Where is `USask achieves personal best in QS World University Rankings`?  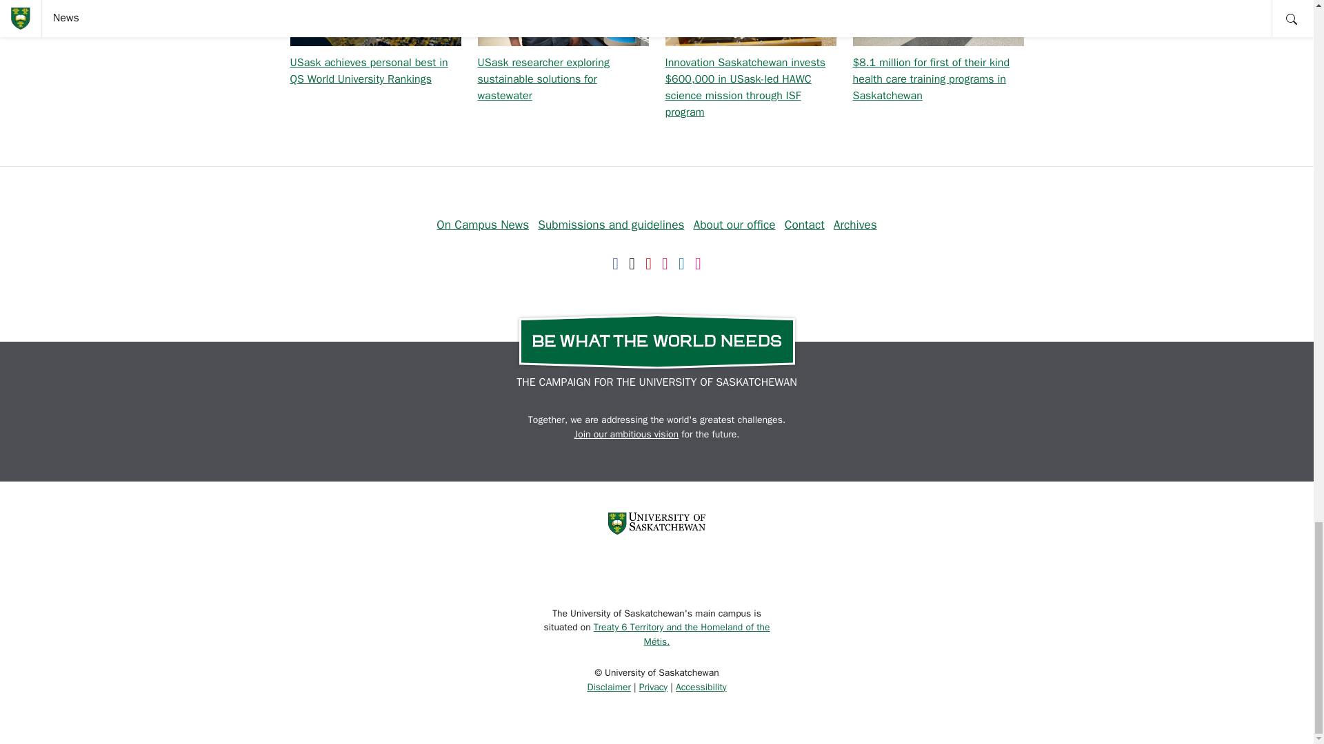
USask achieves personal best in QS World University Rankings is located at coordinates (368, 71).